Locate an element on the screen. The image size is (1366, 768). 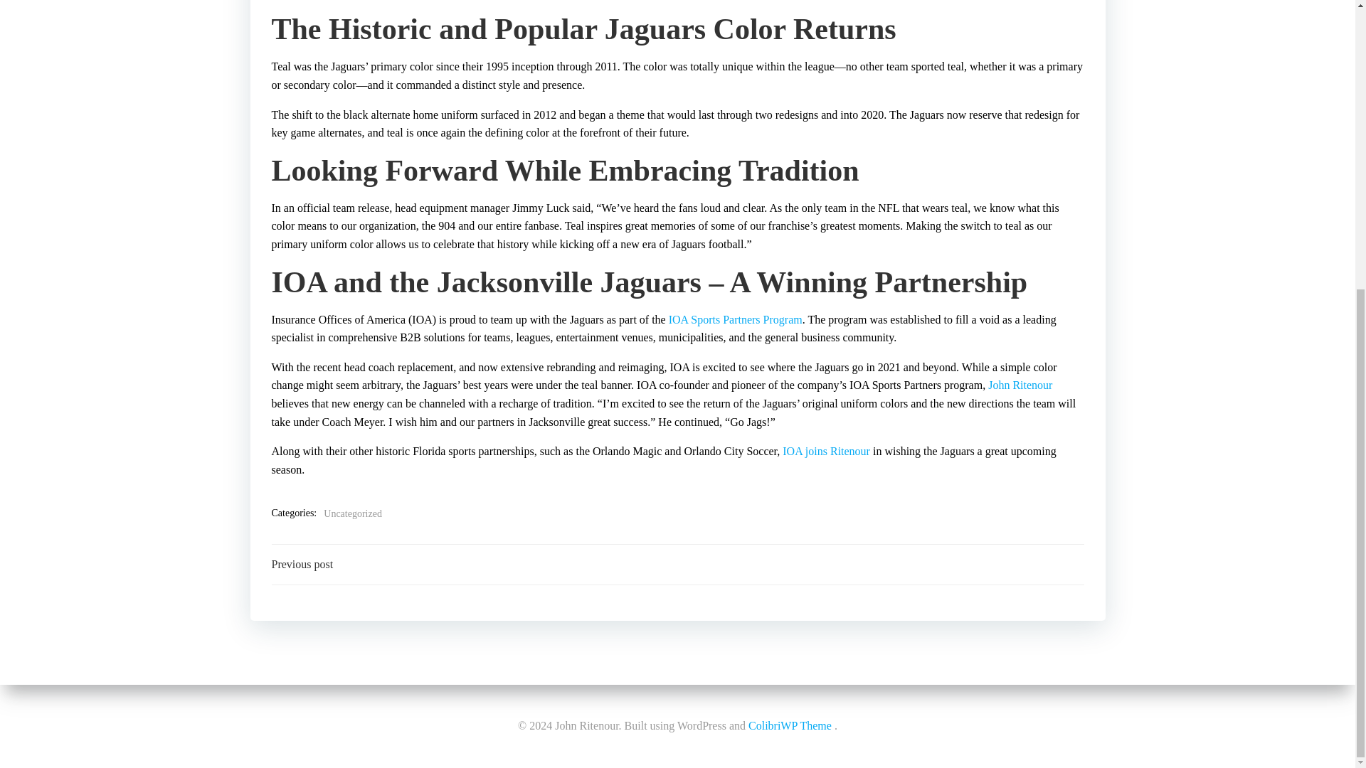
IOA joins Ritenour is located at coordinates (827, 451).